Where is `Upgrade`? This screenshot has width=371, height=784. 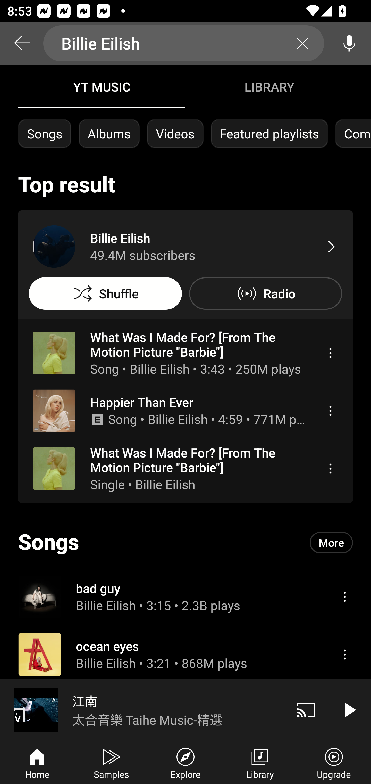 Upgrade is located at coordinates (334, 762).